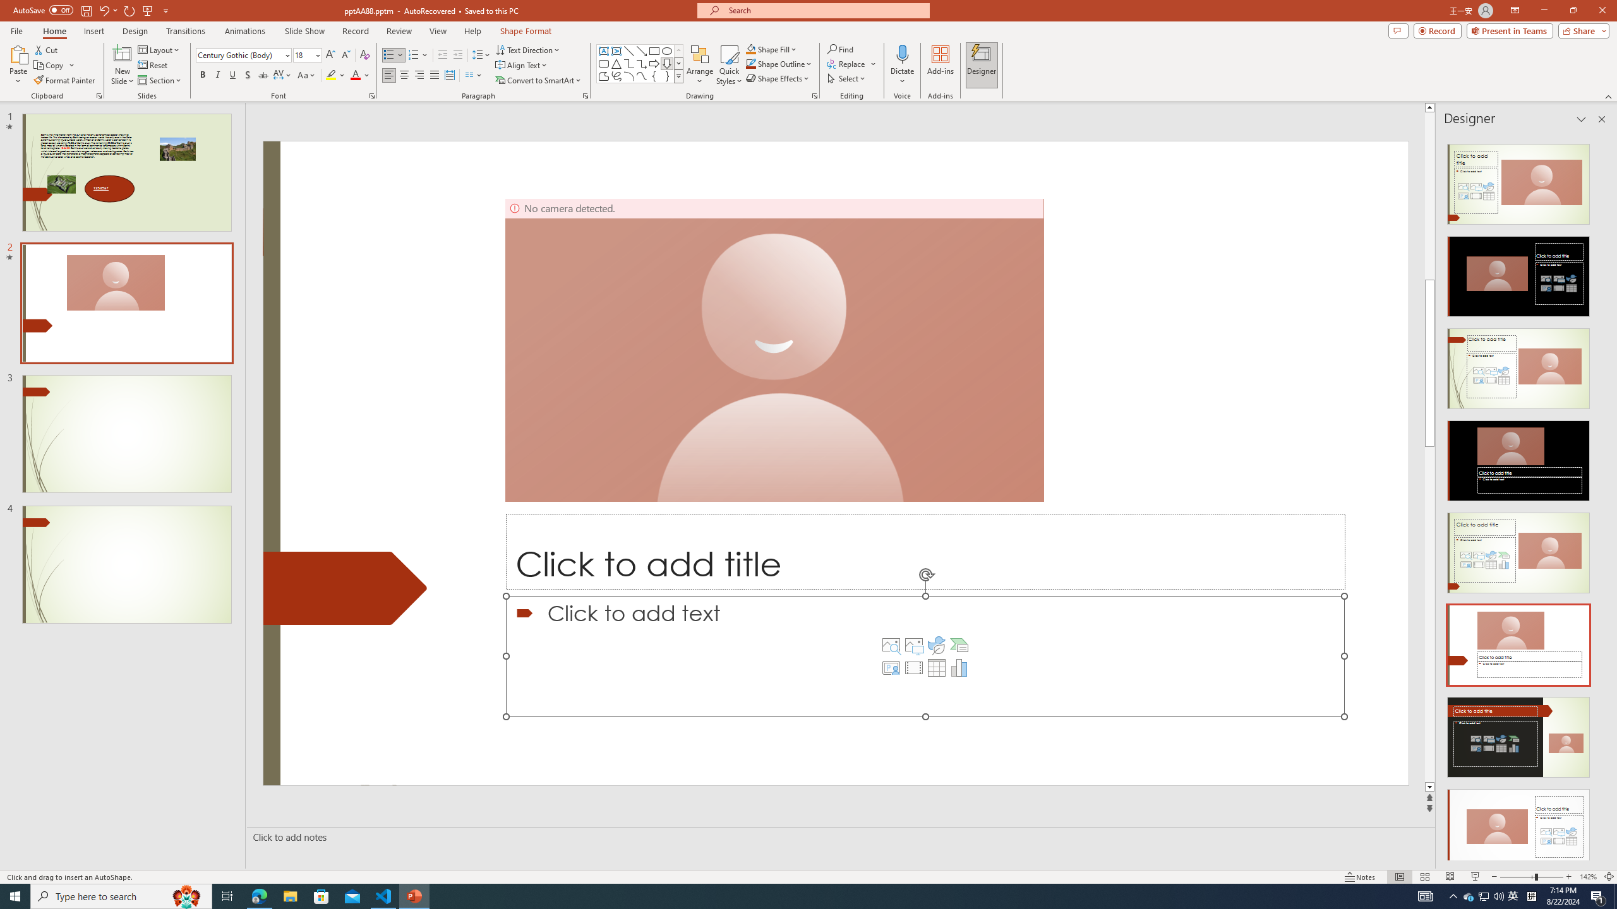 This screenshot has height=909, width=1617. I want to click on Normal, so click(1399, 877).